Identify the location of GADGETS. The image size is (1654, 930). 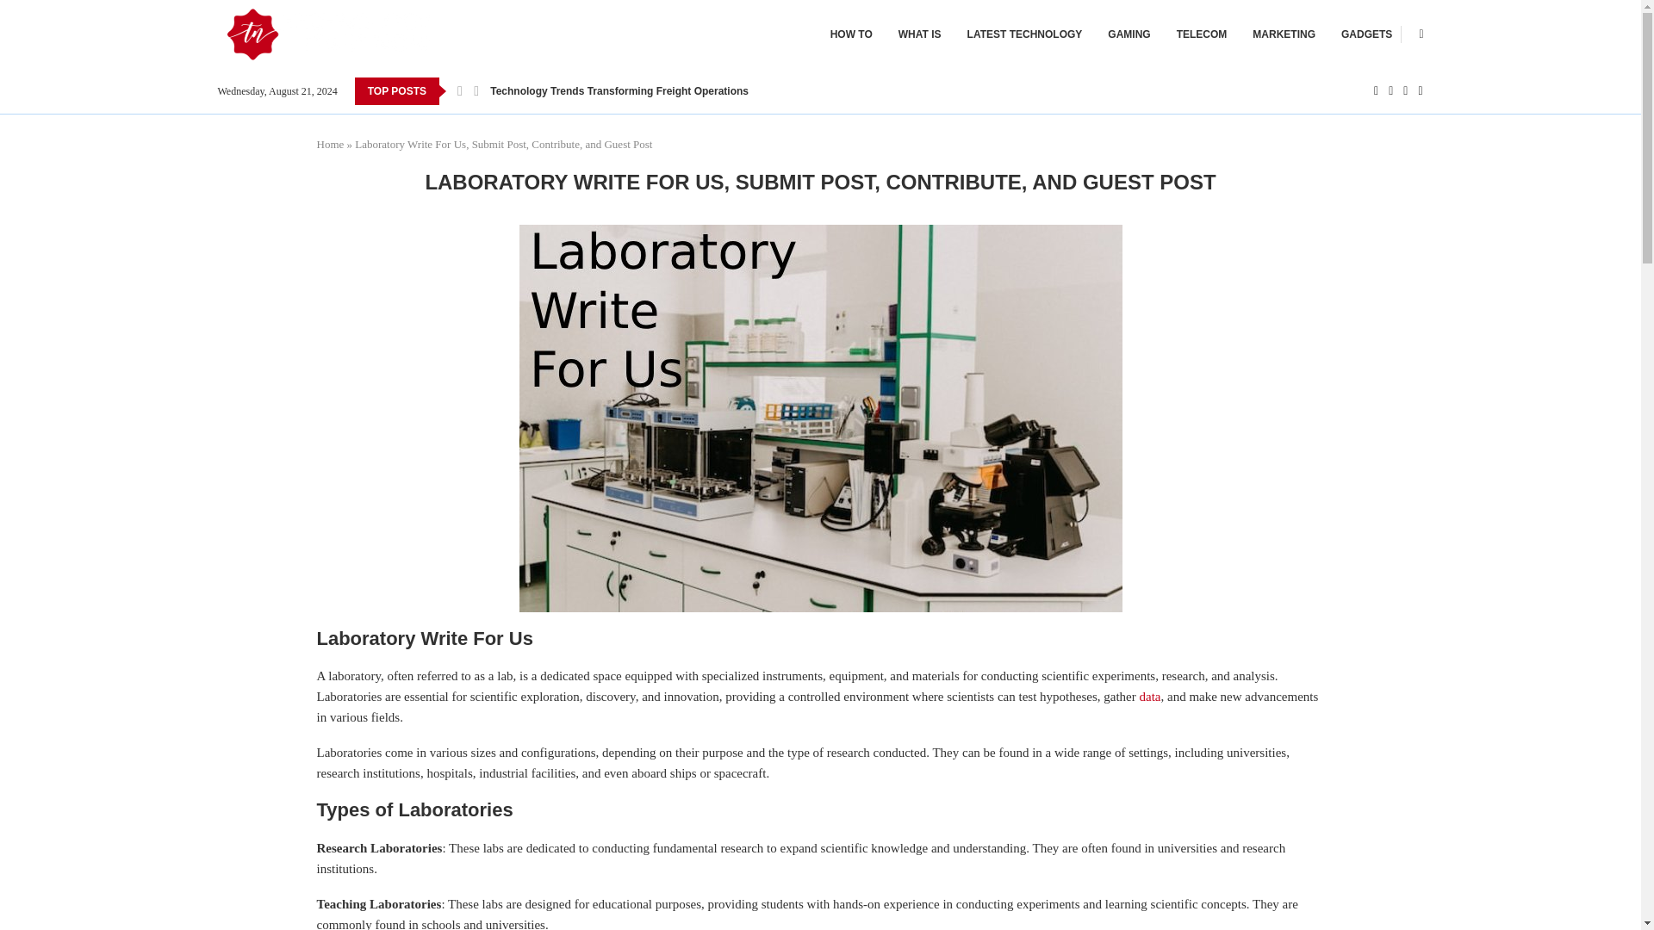
(1366, 34).